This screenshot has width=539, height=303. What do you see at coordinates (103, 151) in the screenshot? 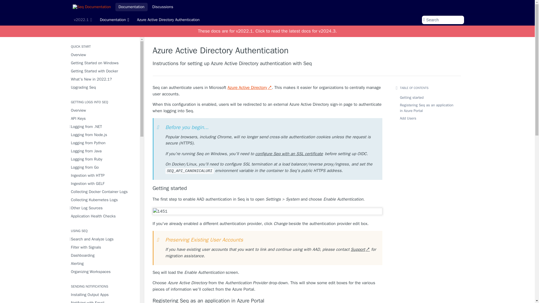
I see `Logging from Java` at bounding box center [103, 151].